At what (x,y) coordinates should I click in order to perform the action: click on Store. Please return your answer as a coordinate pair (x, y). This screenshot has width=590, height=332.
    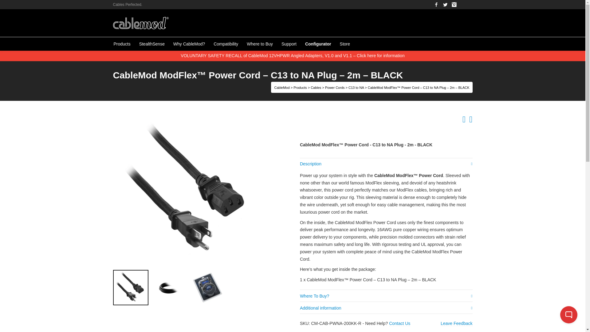
    Looking at the image, I should click on (345, 44).